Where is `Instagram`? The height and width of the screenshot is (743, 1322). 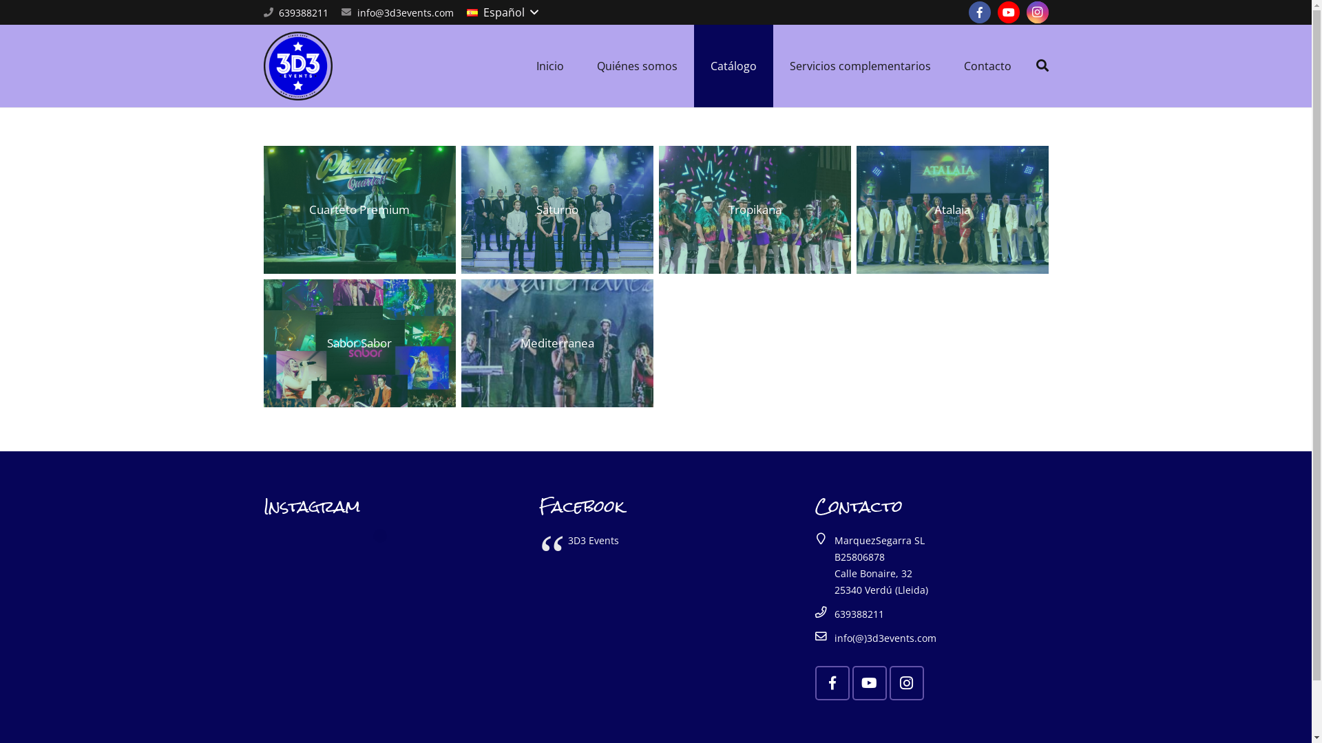
Instagram is located at coordinates (1037, 12).